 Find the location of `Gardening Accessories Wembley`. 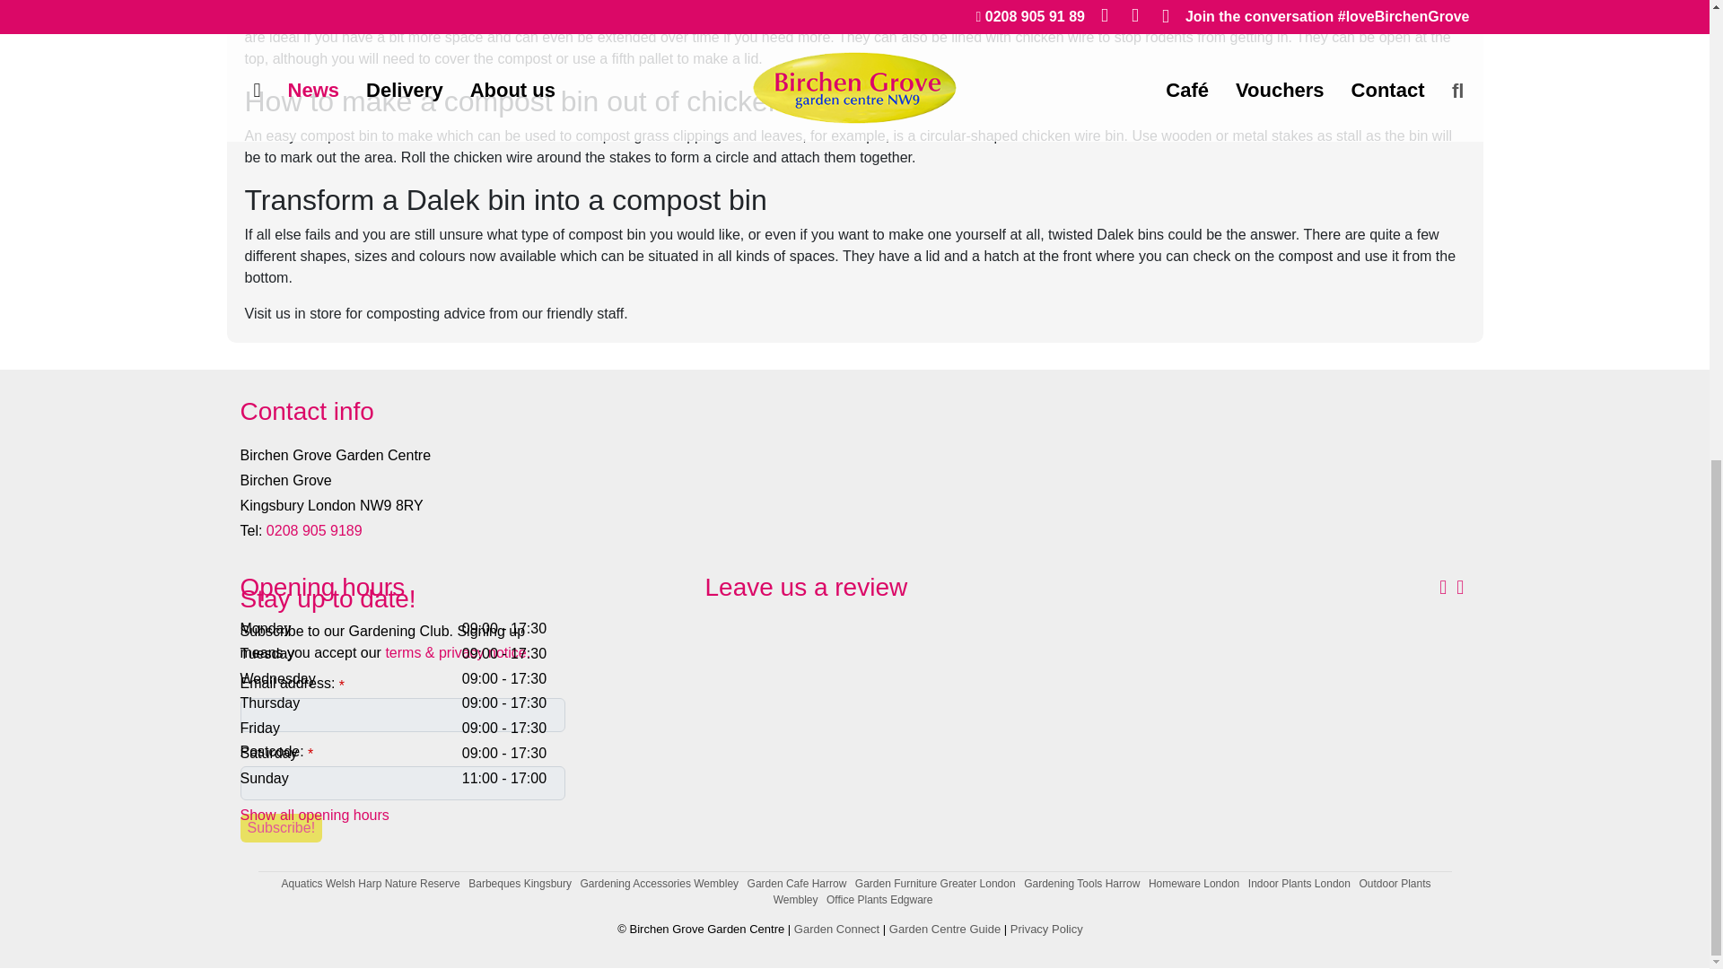

Gardening Accessories Wembley is located at coordinates (660, 884).